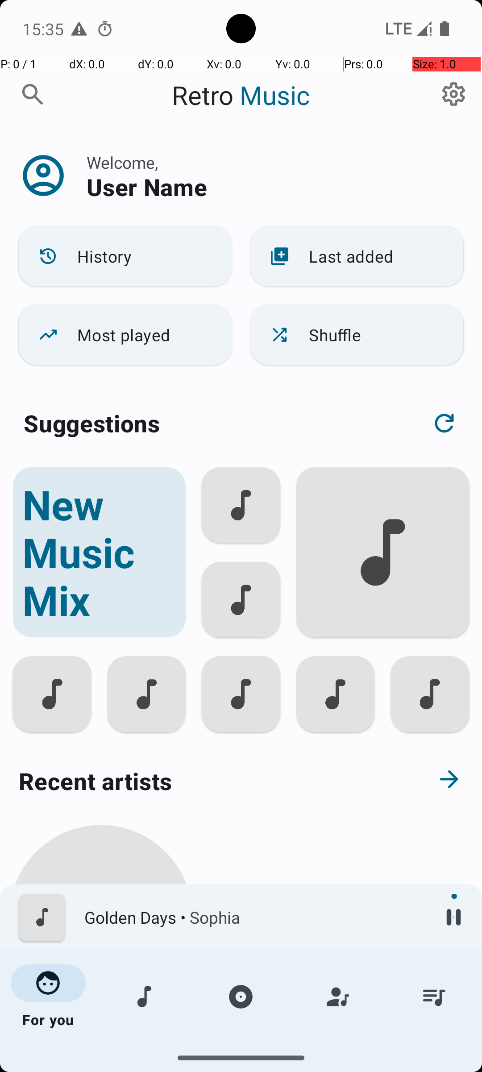 The height and width of the screenshot is (1072, 482). Describe the element at coordinates (255, 917) in the screenshot. I see `Golden Days • Sophia` at that location.